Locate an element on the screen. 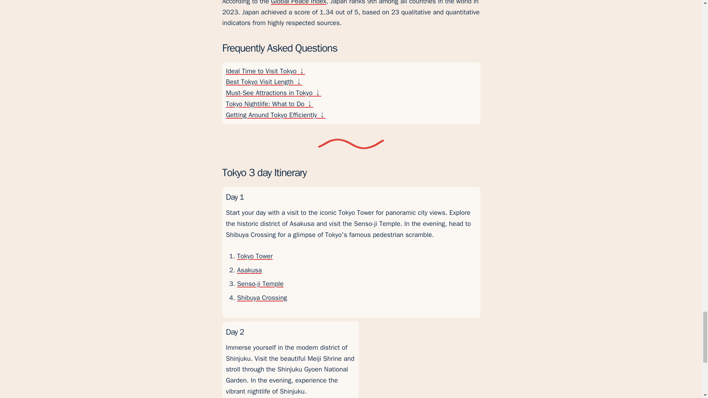  Global Peace Index is located at coordinates (299, 3).